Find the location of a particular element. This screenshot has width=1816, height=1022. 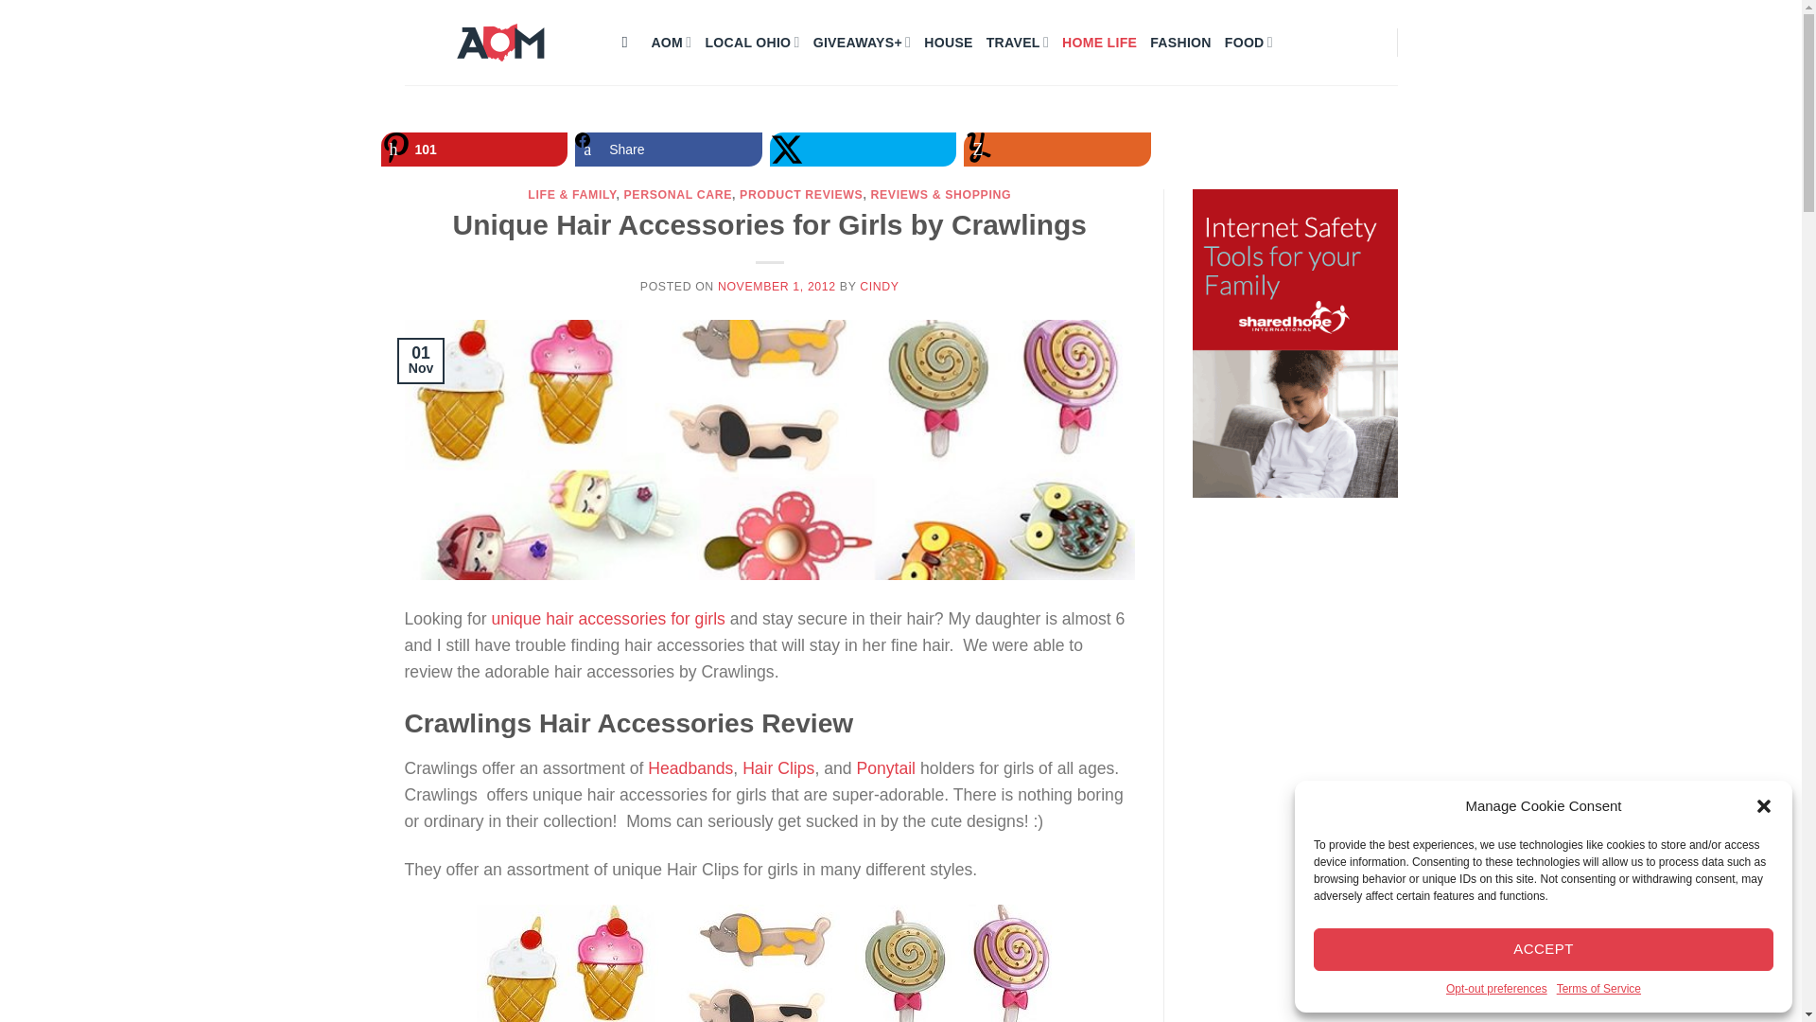

HOUSE is located at coordinates (948, 42).